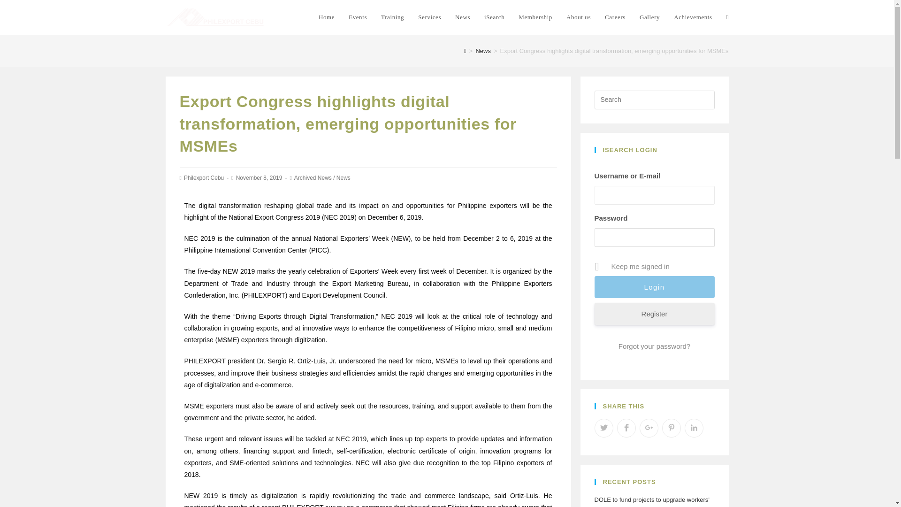 Image resolution: width=901 pixels, height=507 pixels. I want to click on Share on Pinterest, so click(671, 428).